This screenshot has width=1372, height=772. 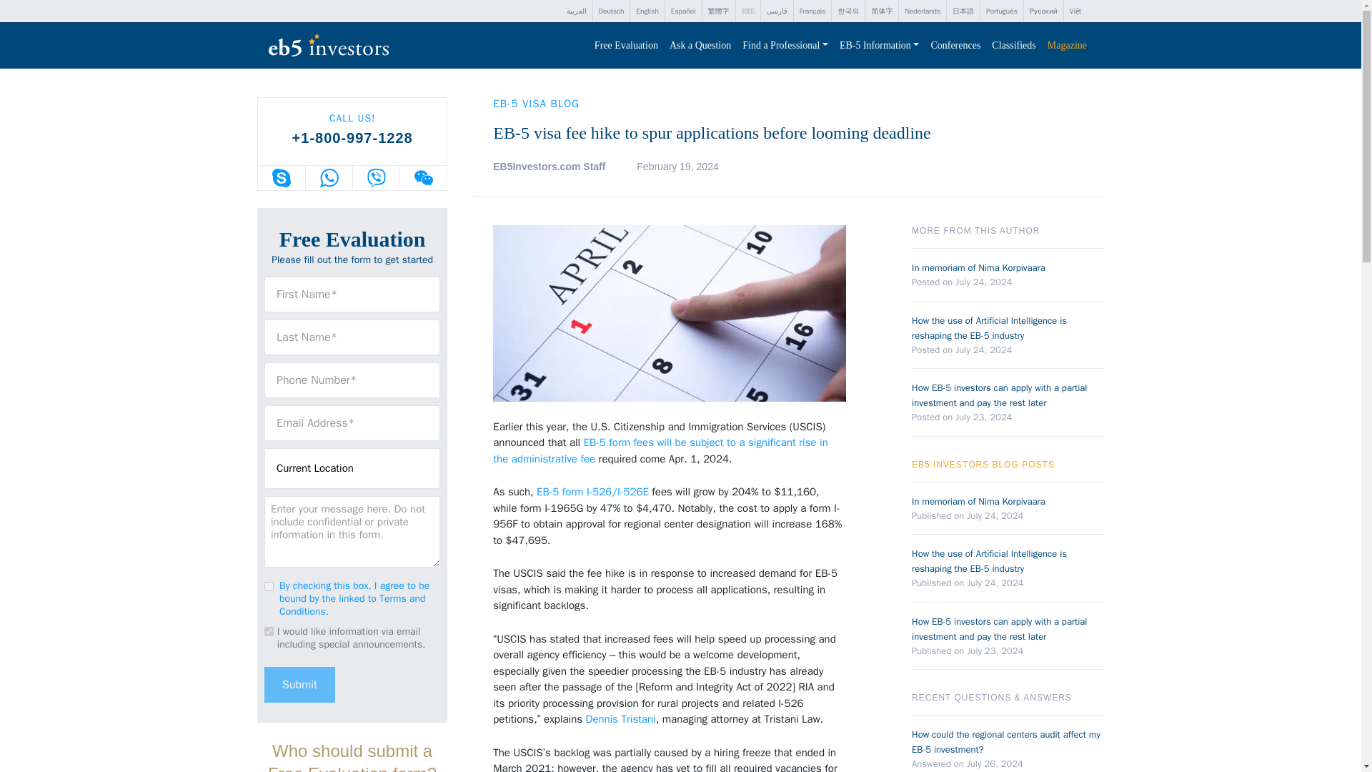 What do you see at coordinates (611, 11) in the screenshot?
I see `Deutsch` at bounding box center [611, 11].